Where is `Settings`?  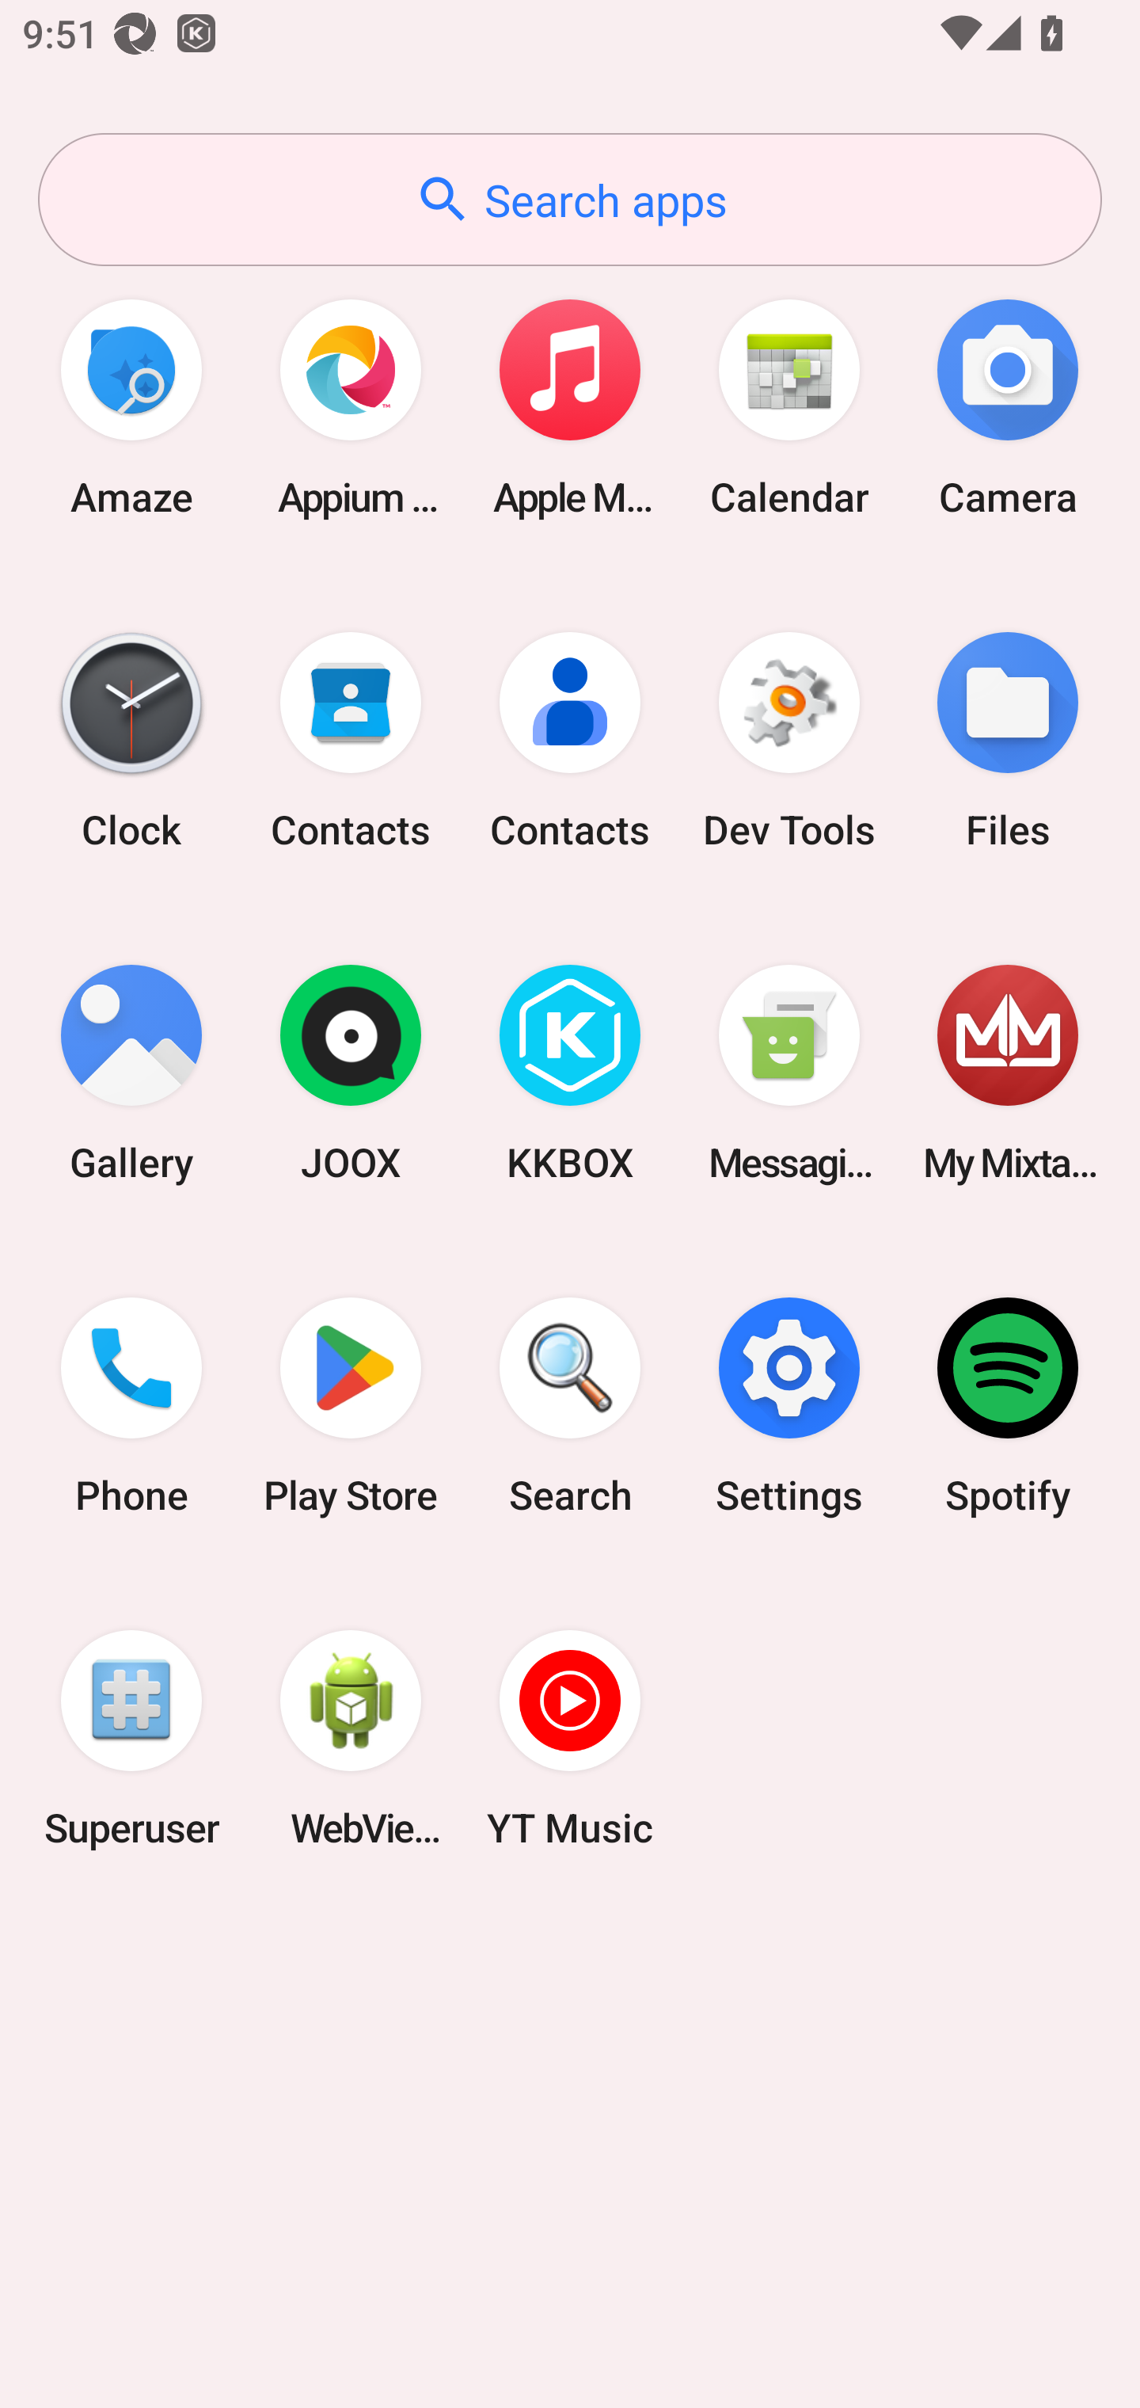 Settings is located at coordinates (788, 1406).